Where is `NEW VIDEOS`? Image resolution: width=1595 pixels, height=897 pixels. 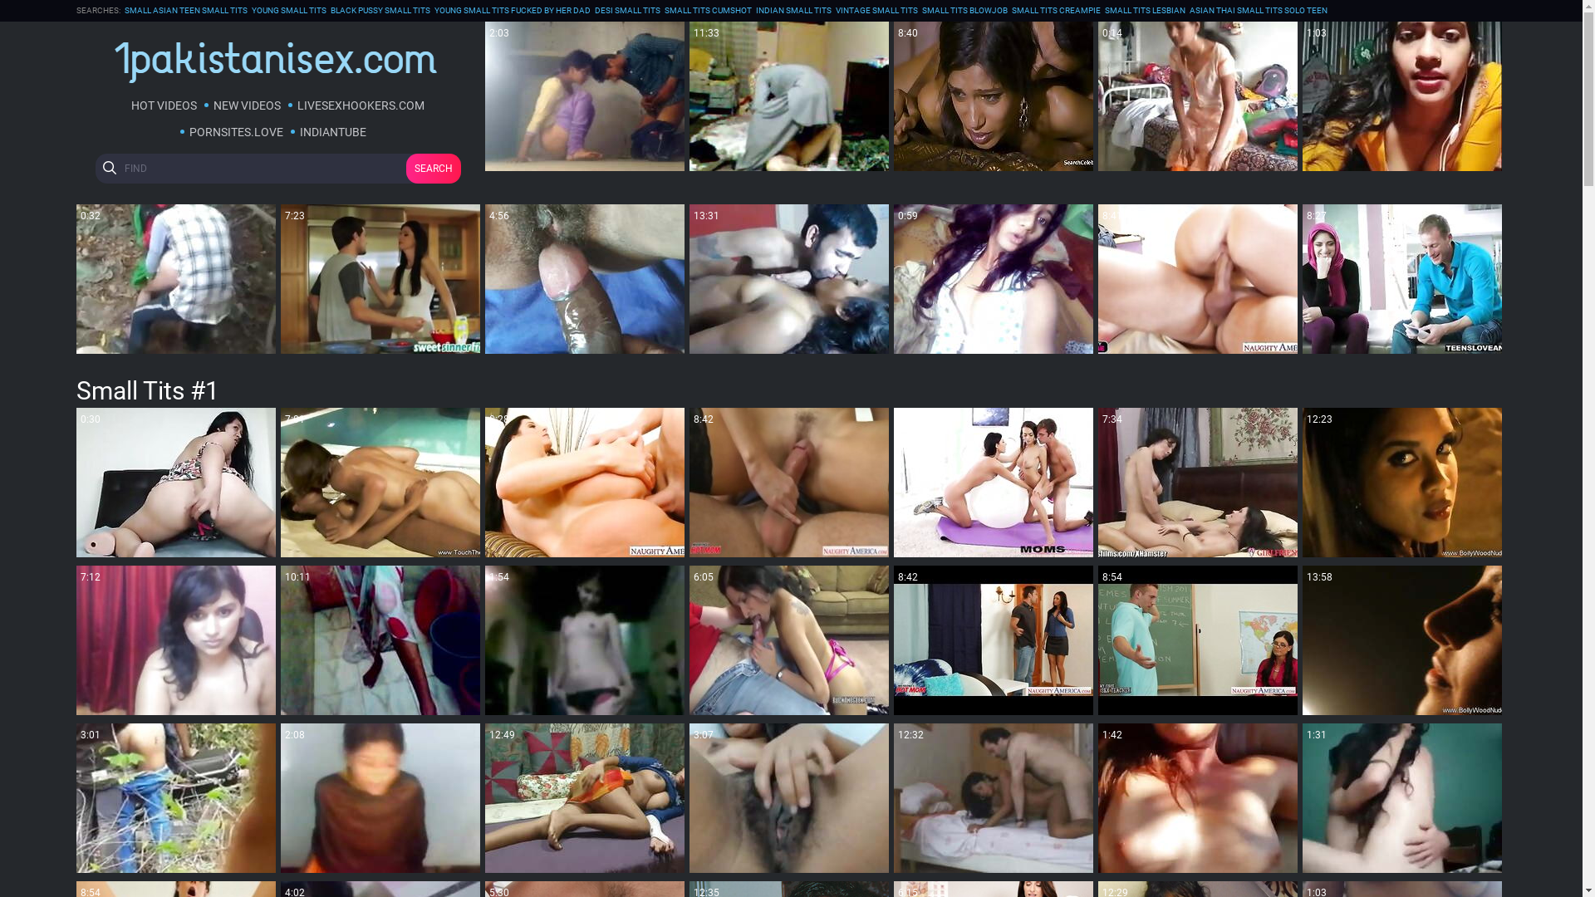
NEW VIDEOS is located at coordinates (247, 105).